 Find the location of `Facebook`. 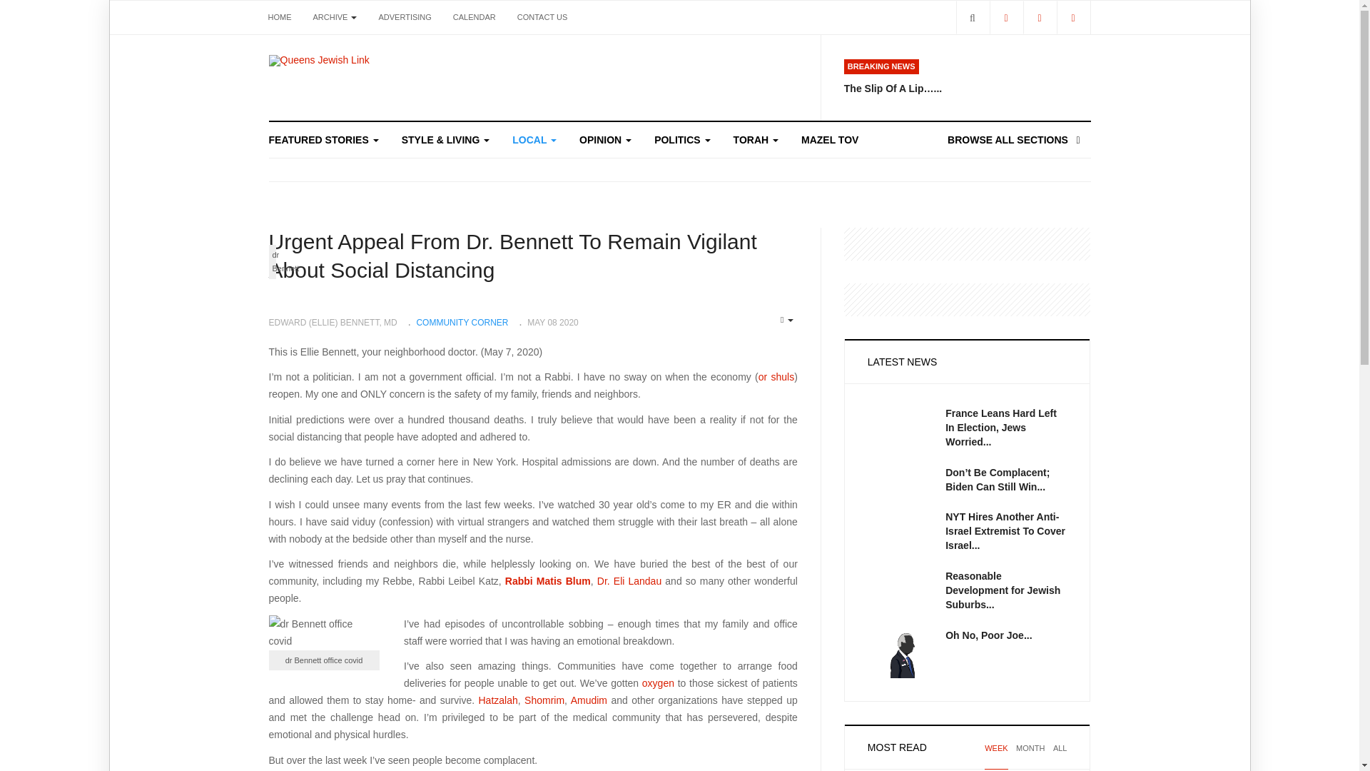

Facebook is located at coordinates (1005, 17).